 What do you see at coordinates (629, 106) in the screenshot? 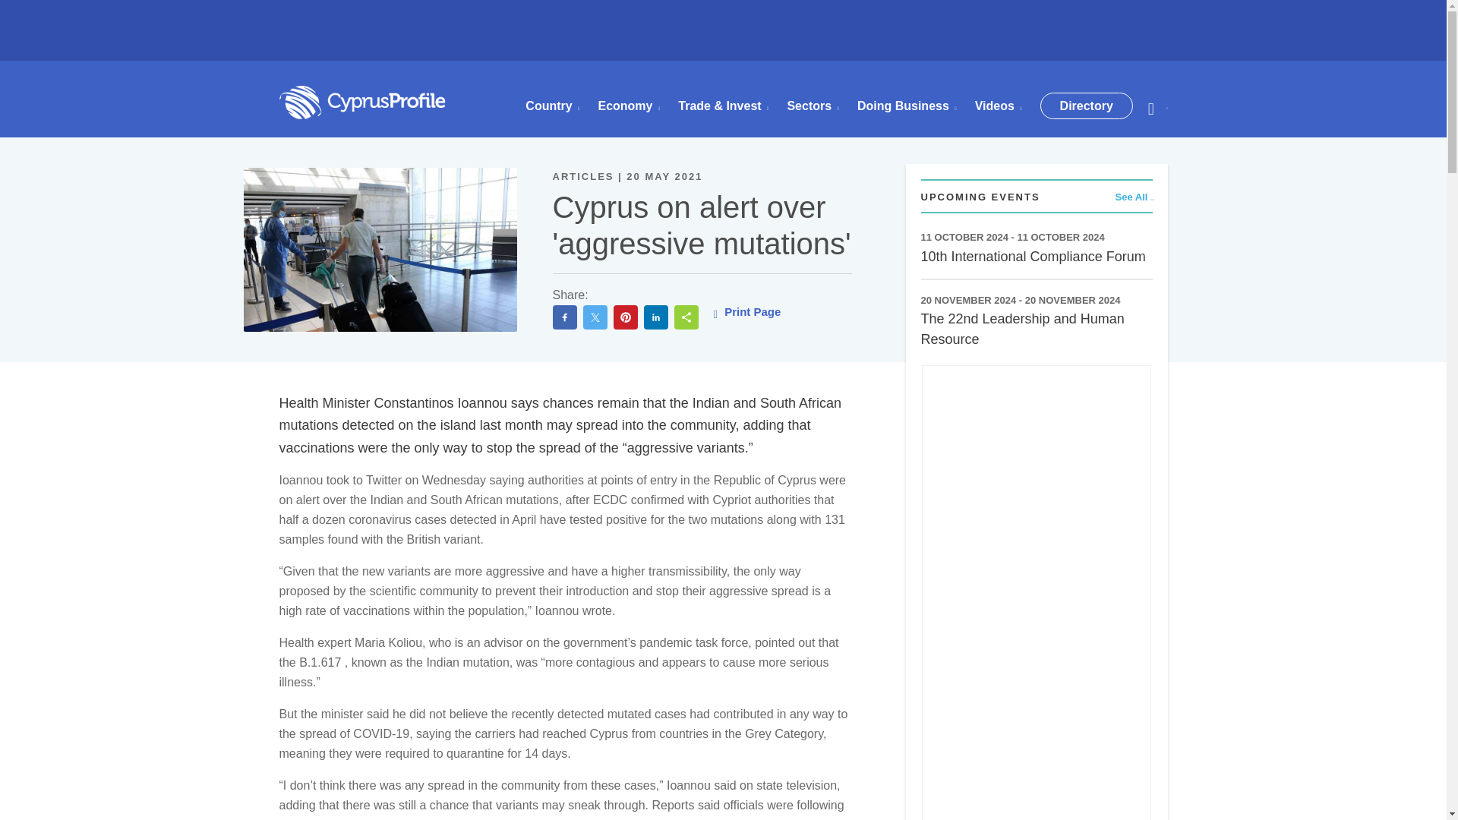
I see `Economy` at bounding box center [629, 106].